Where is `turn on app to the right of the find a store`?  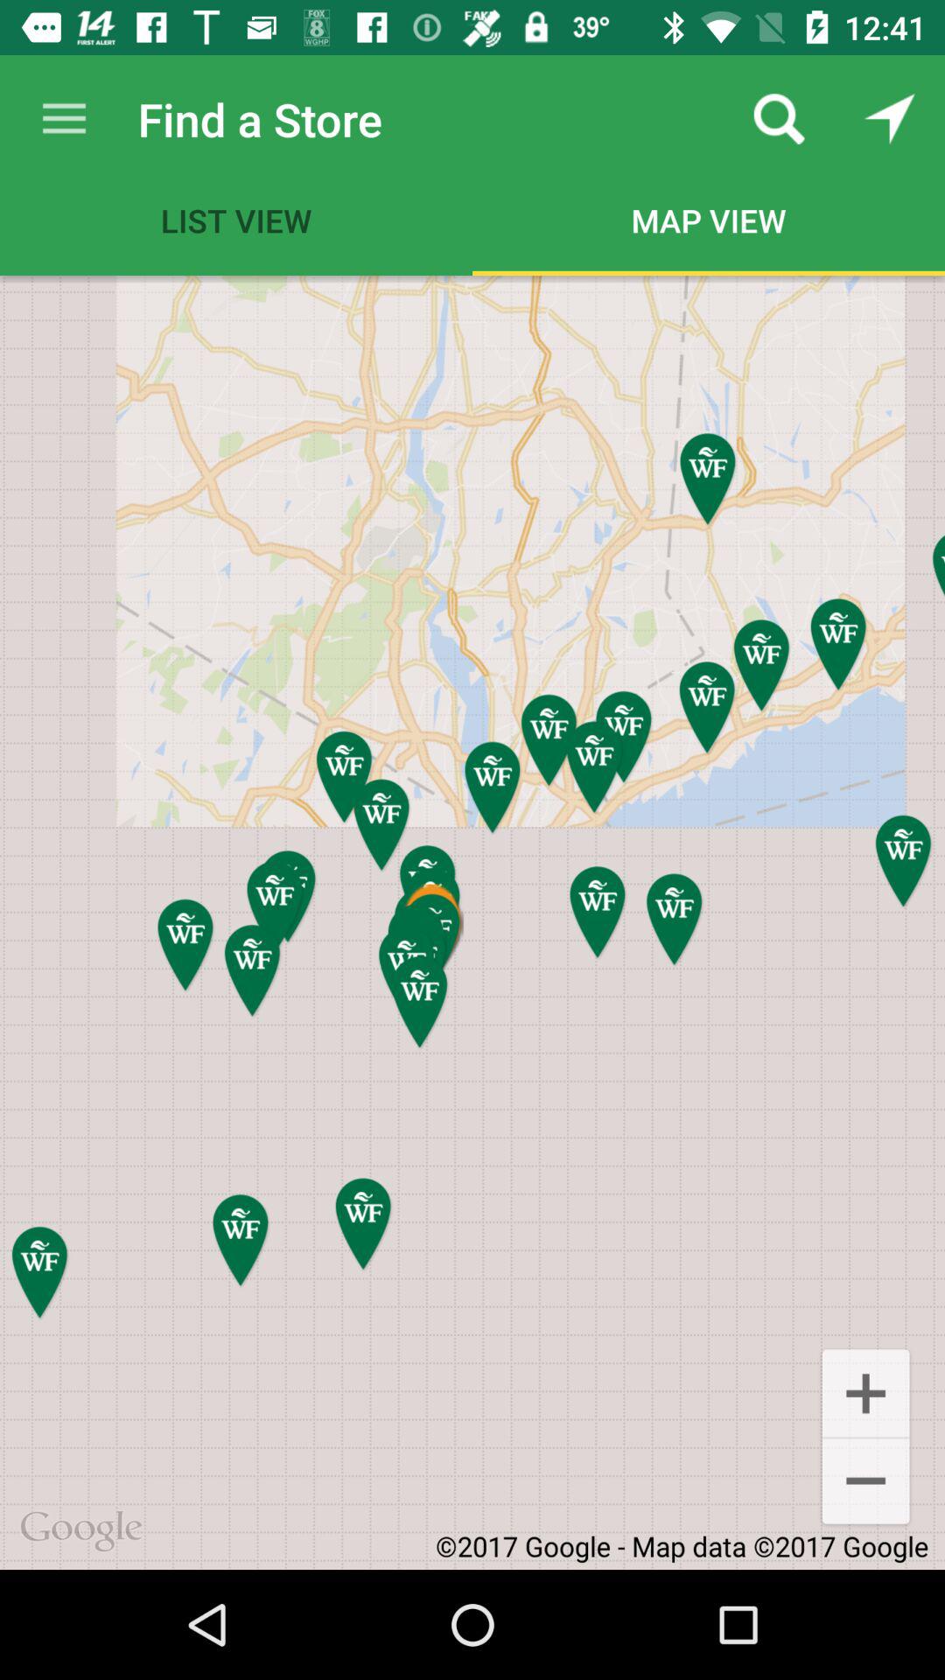
turn on app to the right of the find a store is located at coordinates (779, 119).